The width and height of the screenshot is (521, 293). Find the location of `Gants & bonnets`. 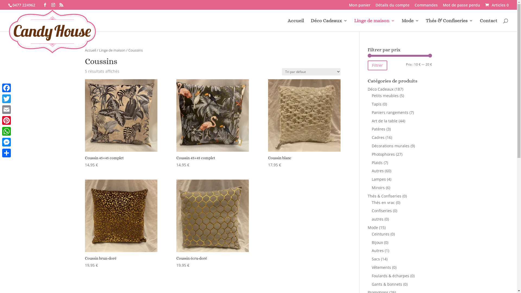

Gants & bonnets is located at coordinates (387, 284).